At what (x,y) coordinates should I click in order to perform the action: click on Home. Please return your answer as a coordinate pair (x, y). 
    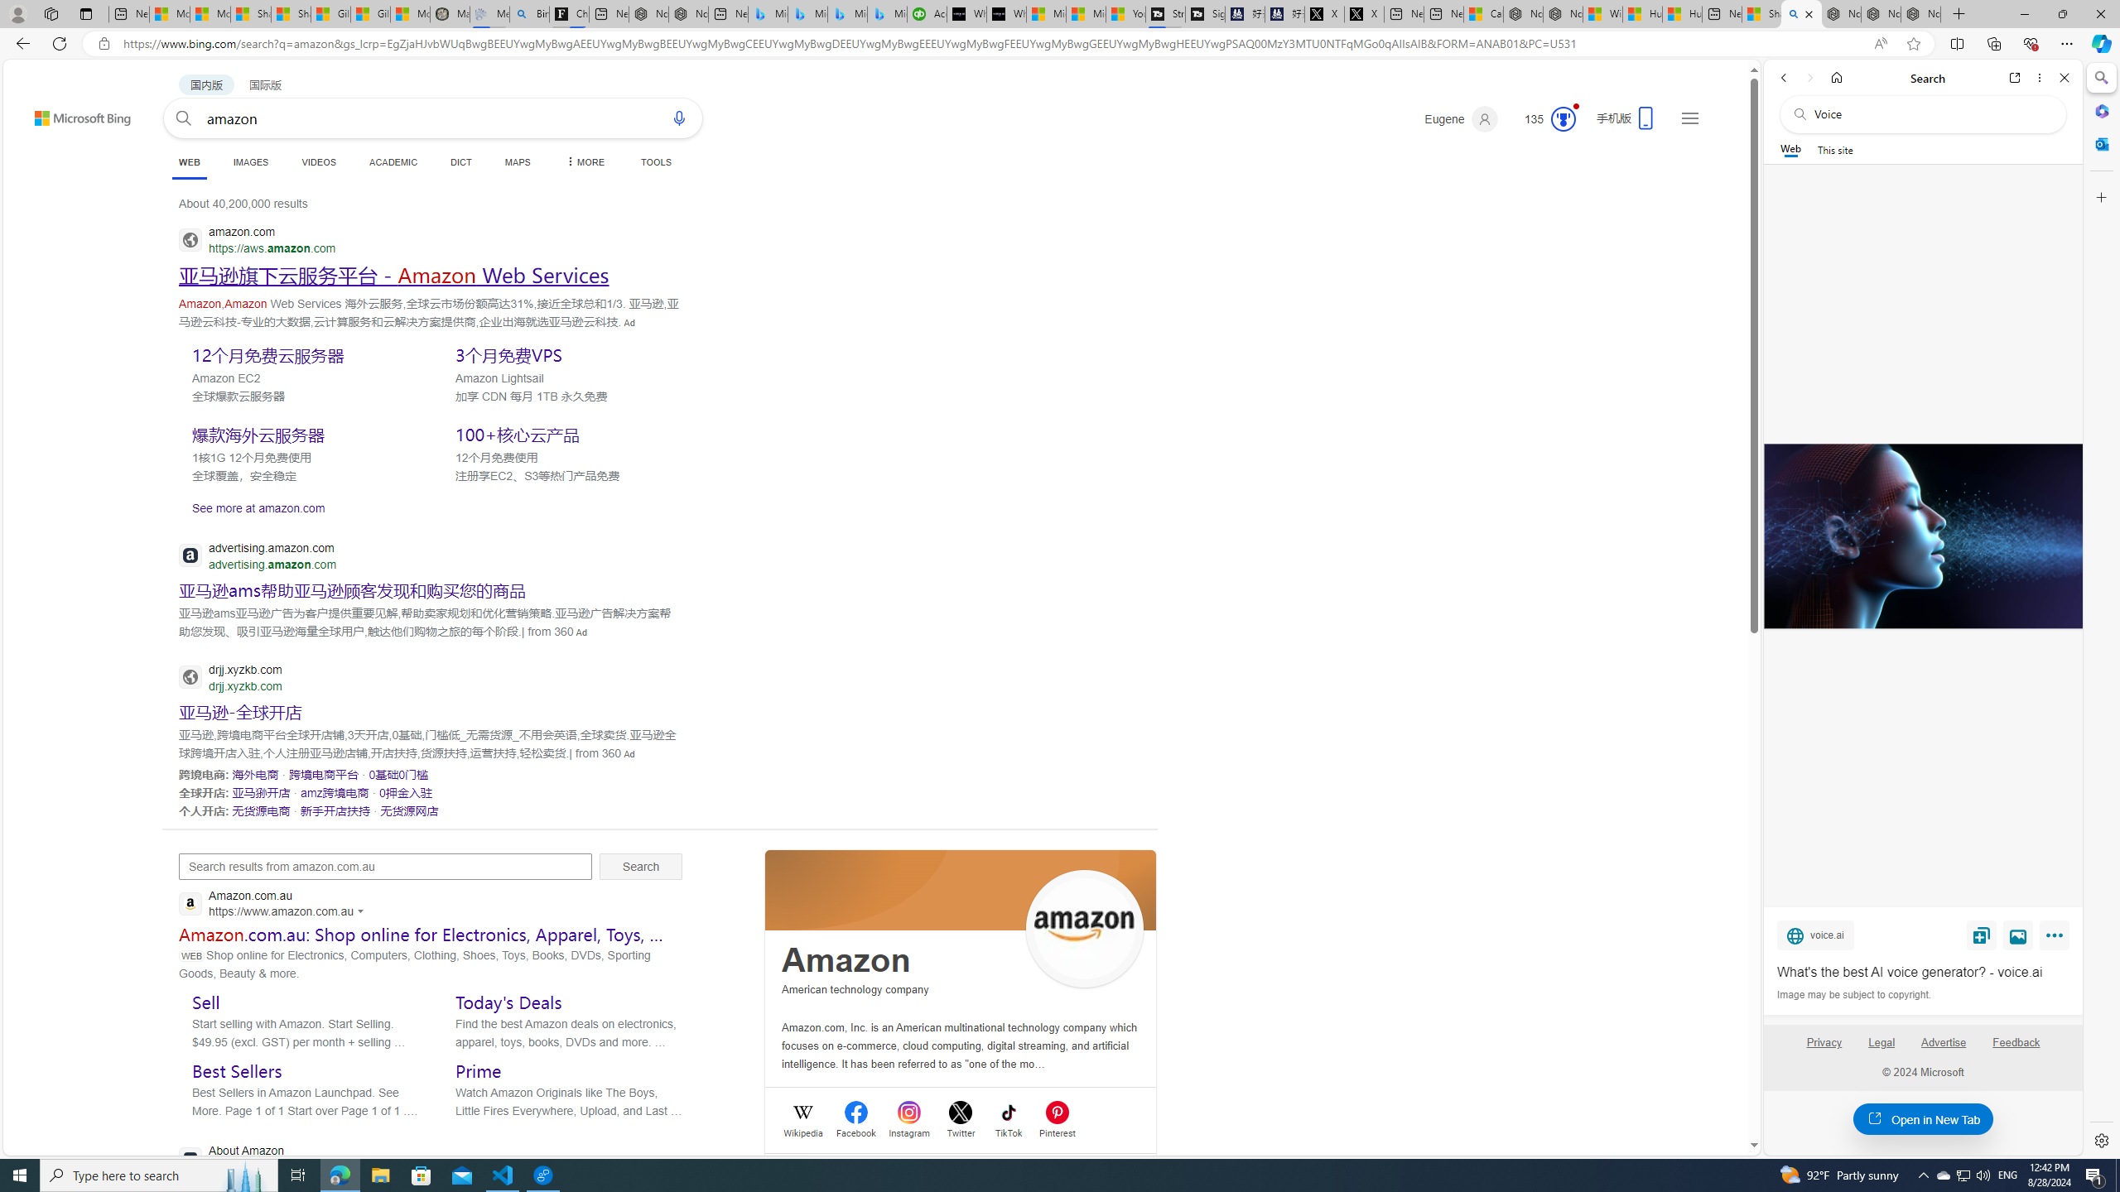
    Looking at the image, I should click on (1837, 78).